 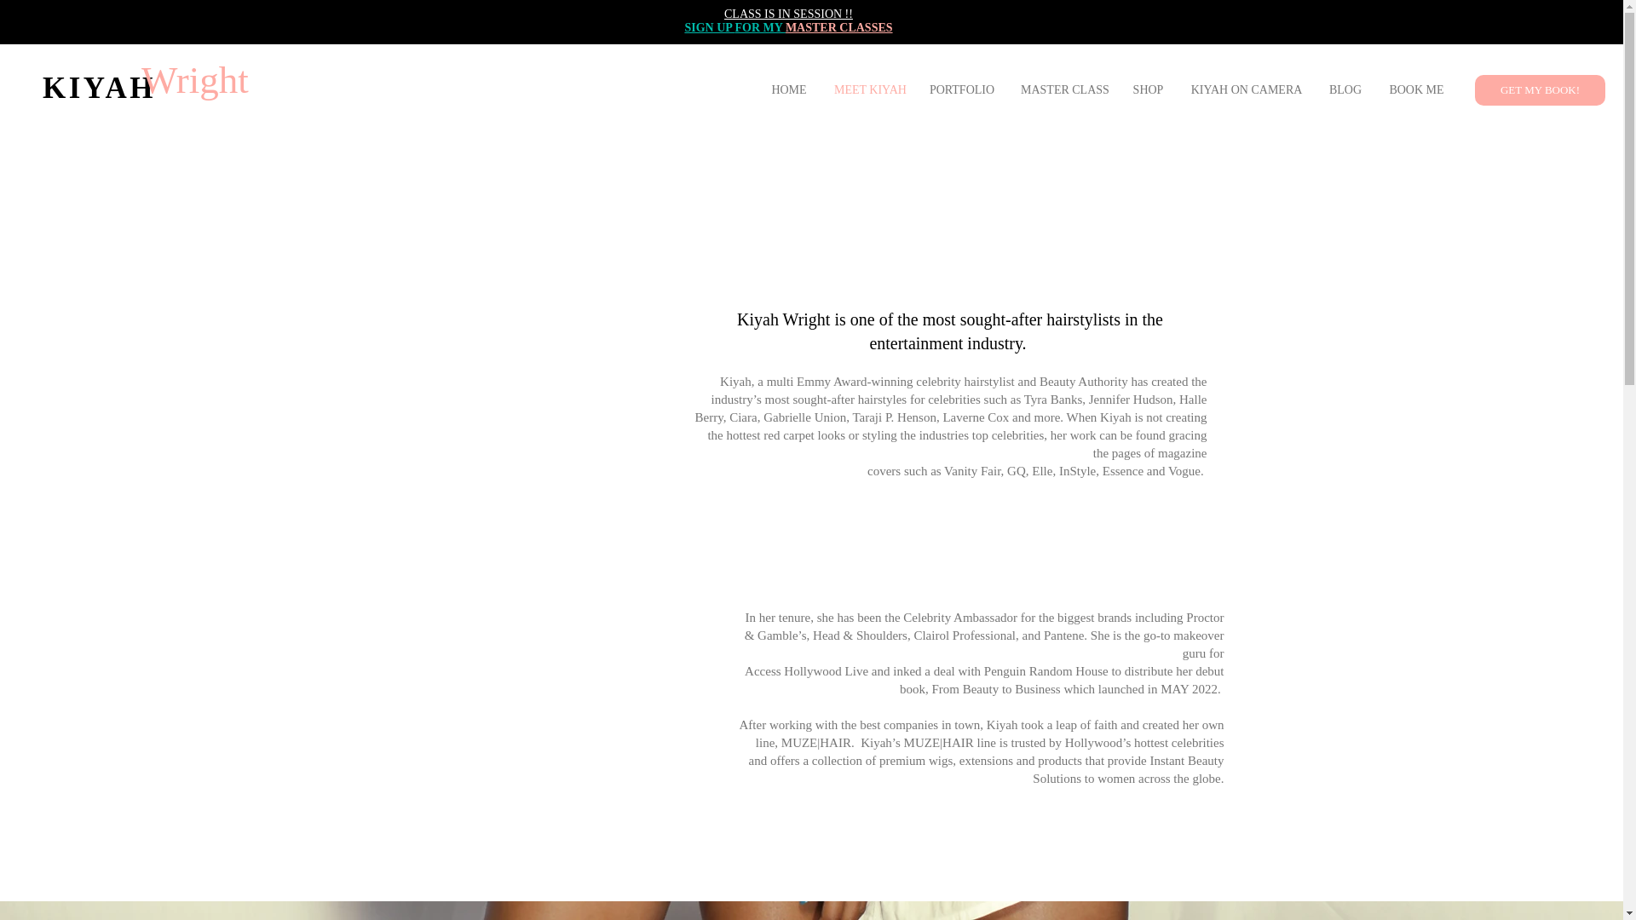 What do you see at coordinates (1063, 89) in the screenshot?
I see `MASTER CLASS` at bounding box center [1063, 89].